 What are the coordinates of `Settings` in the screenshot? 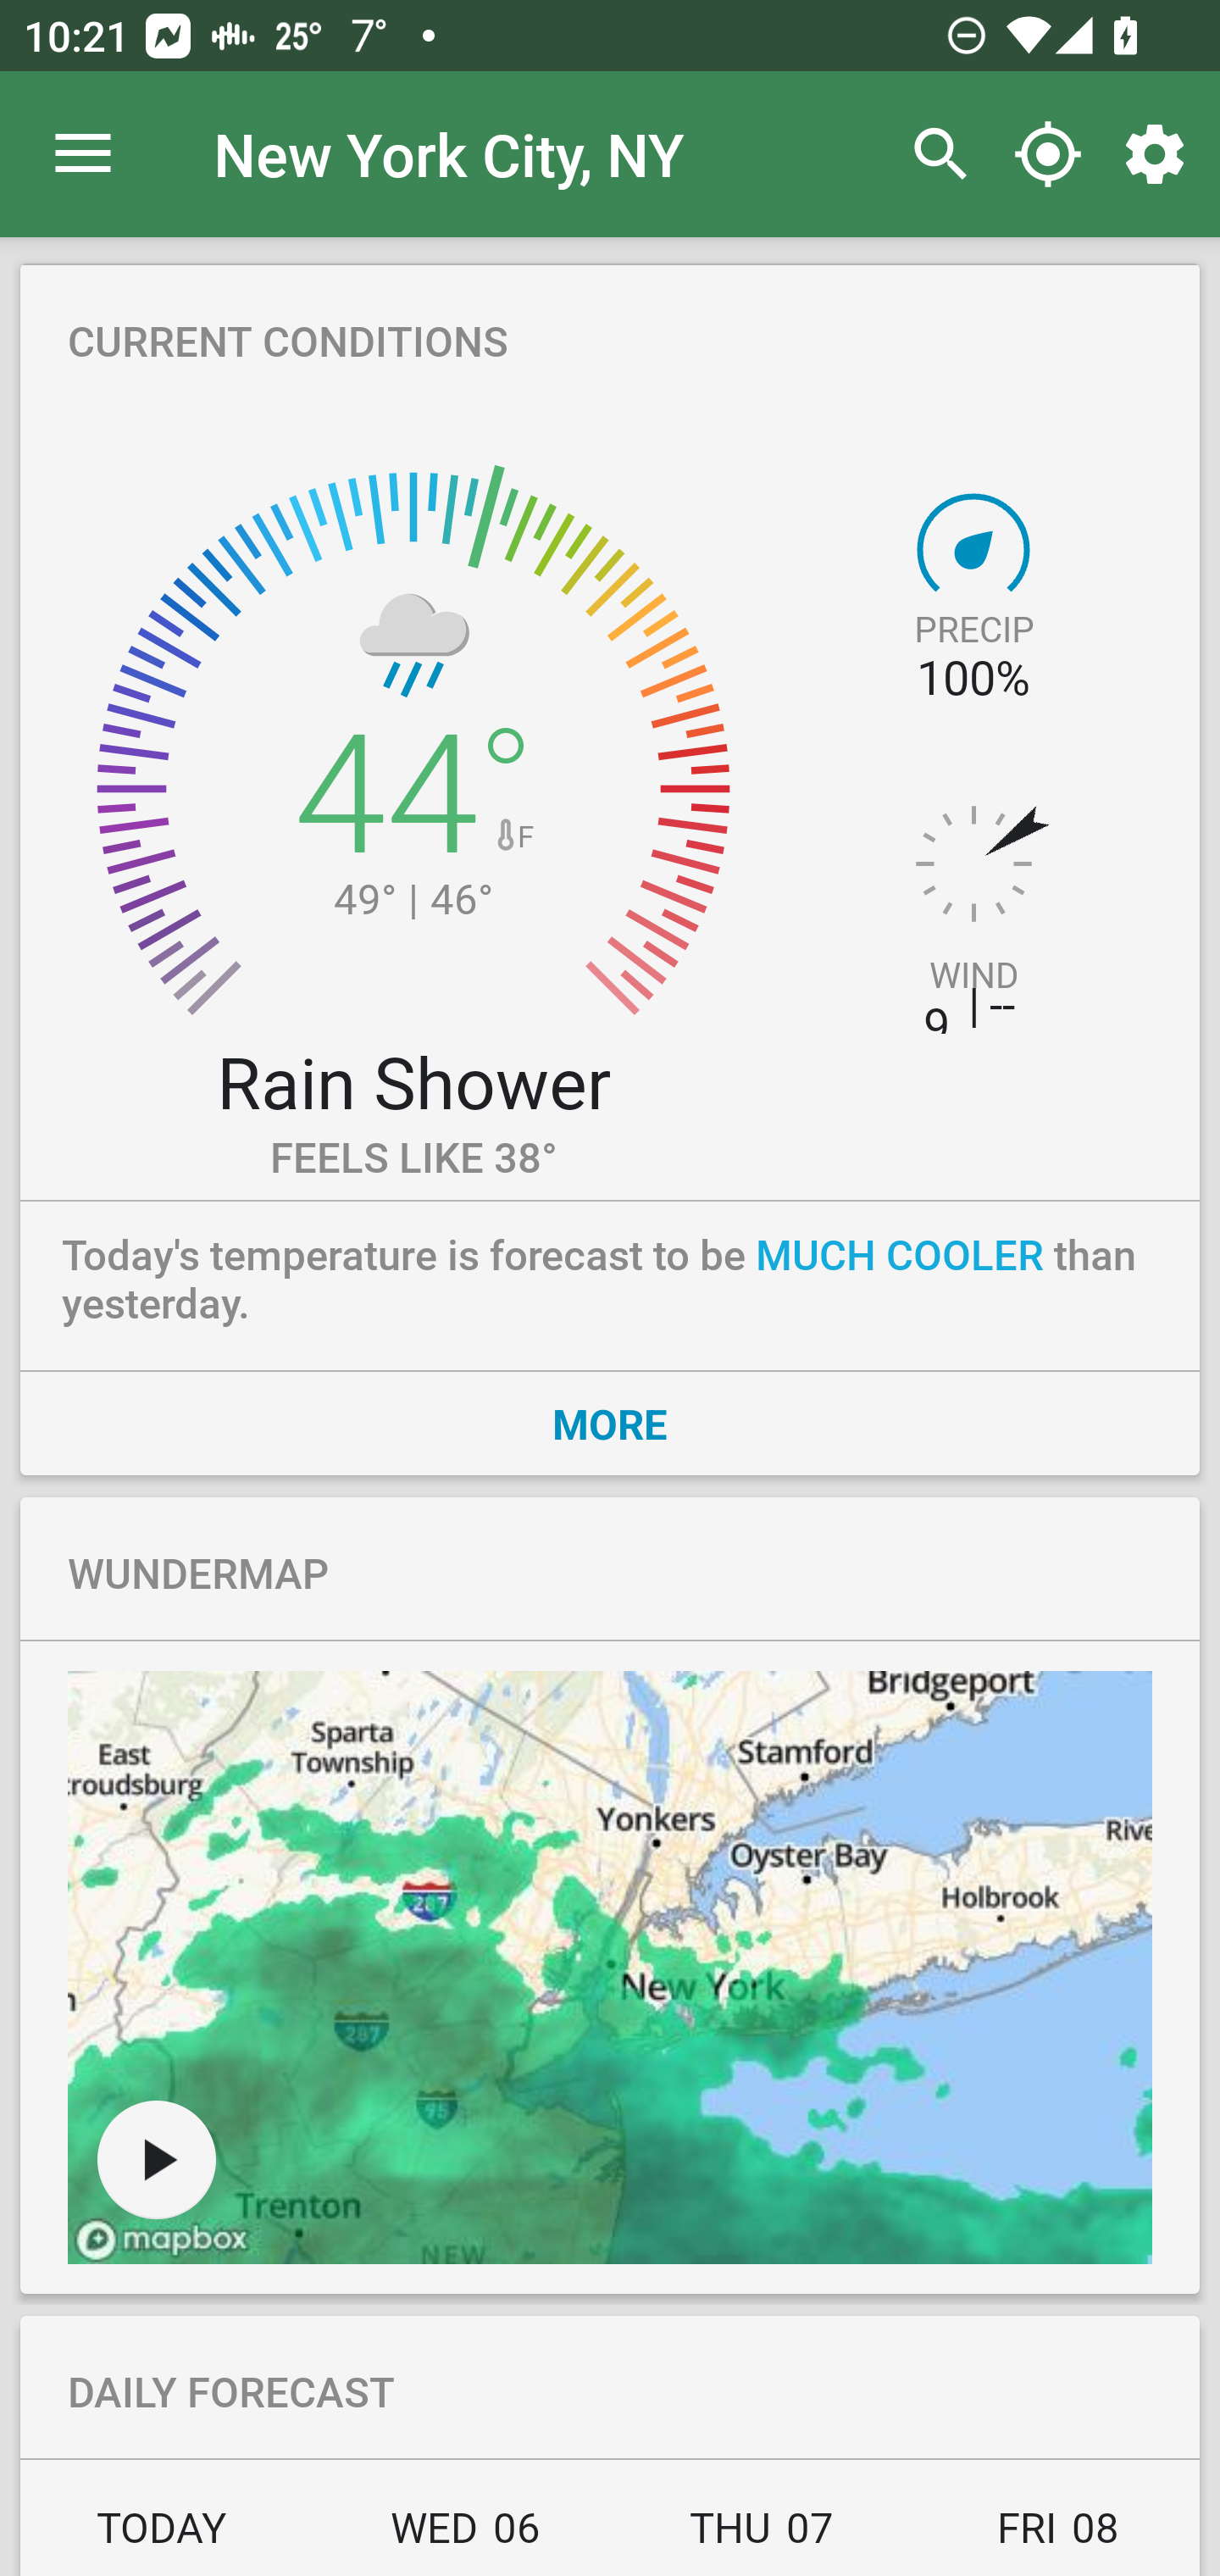 It's located at (1161, 154).